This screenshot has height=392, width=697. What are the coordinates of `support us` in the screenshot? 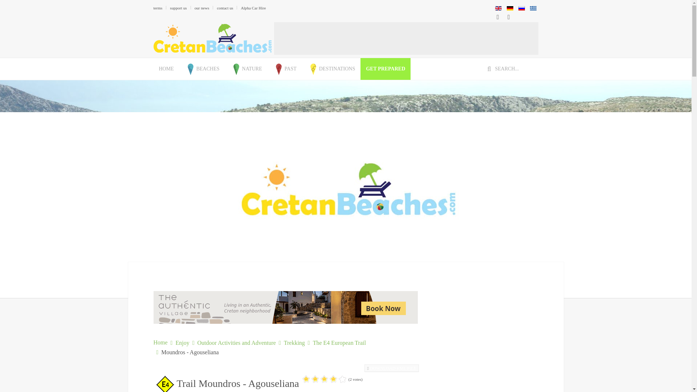 It's located at (178, 8).